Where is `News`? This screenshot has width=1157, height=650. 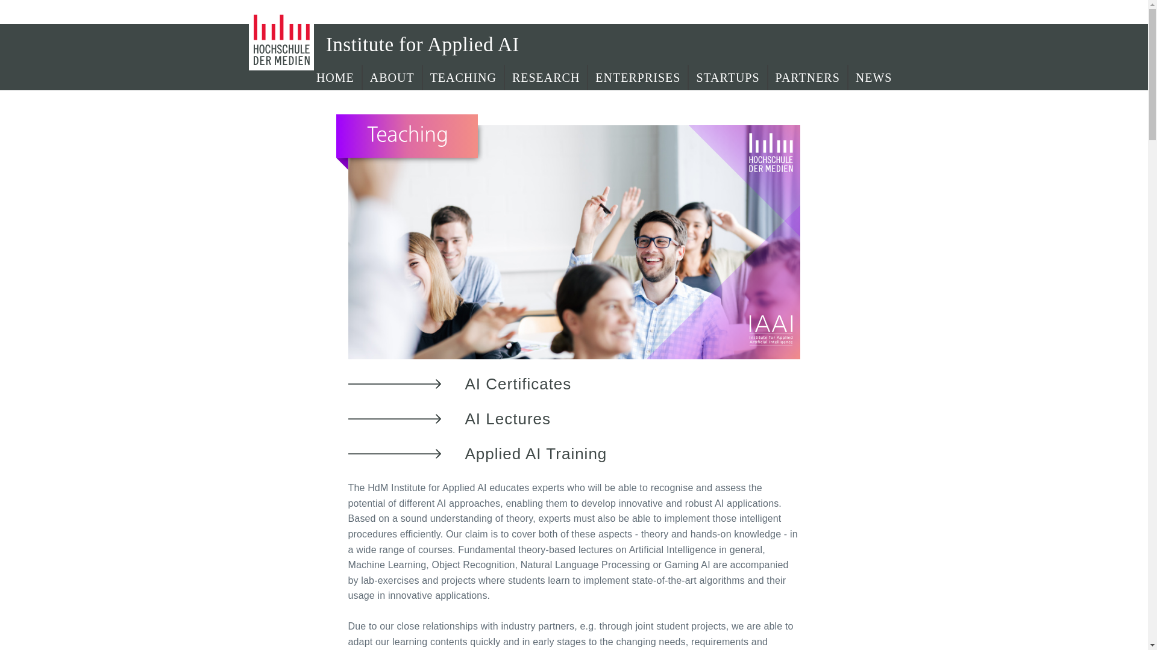 News is located at coordinates (874, 78).